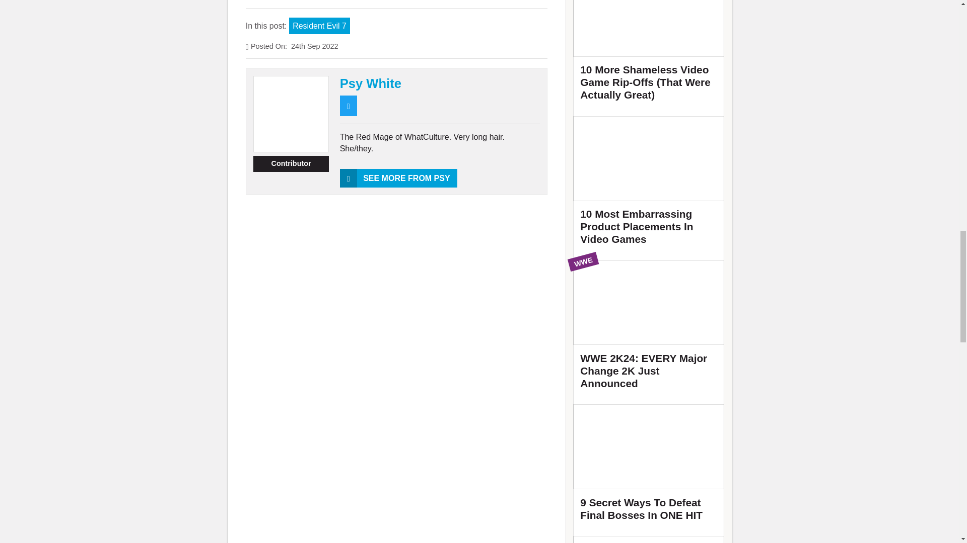 This screenshot has height=543, width=967. Describe the element at coordinates (291, 164) in the screenshot. I see `Contributor` at that location.